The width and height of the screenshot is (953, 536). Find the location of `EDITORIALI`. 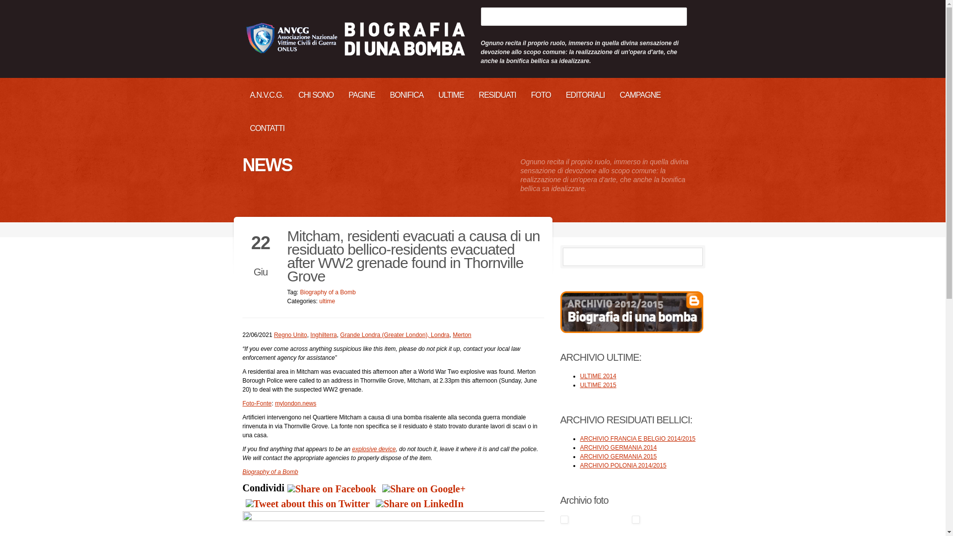

EDITORIALI is located at coordinates (586, 94).